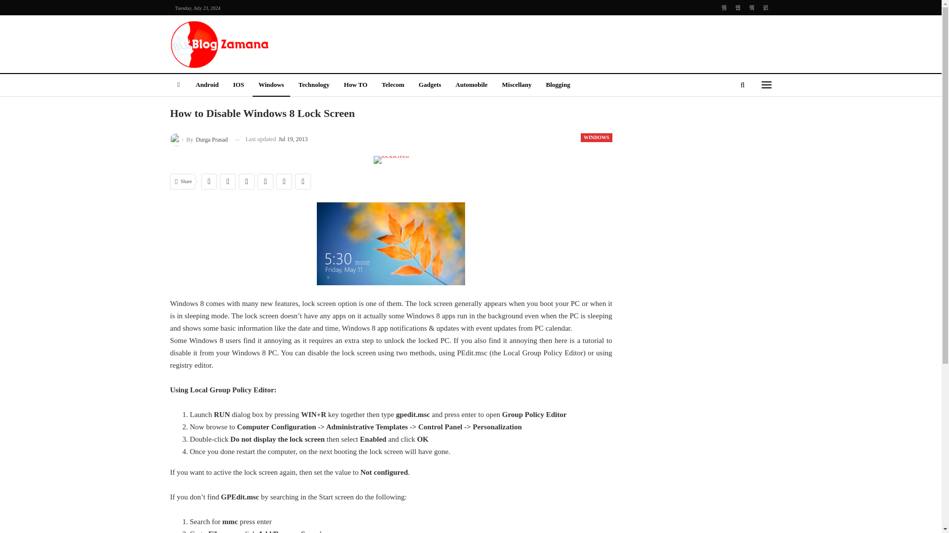  I want to click on IOS, so click(238, 85).